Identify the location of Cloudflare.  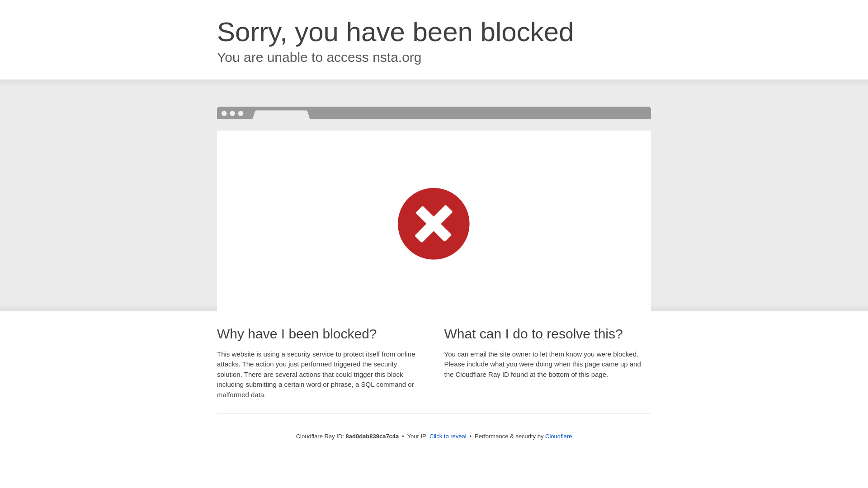
(558, 436).